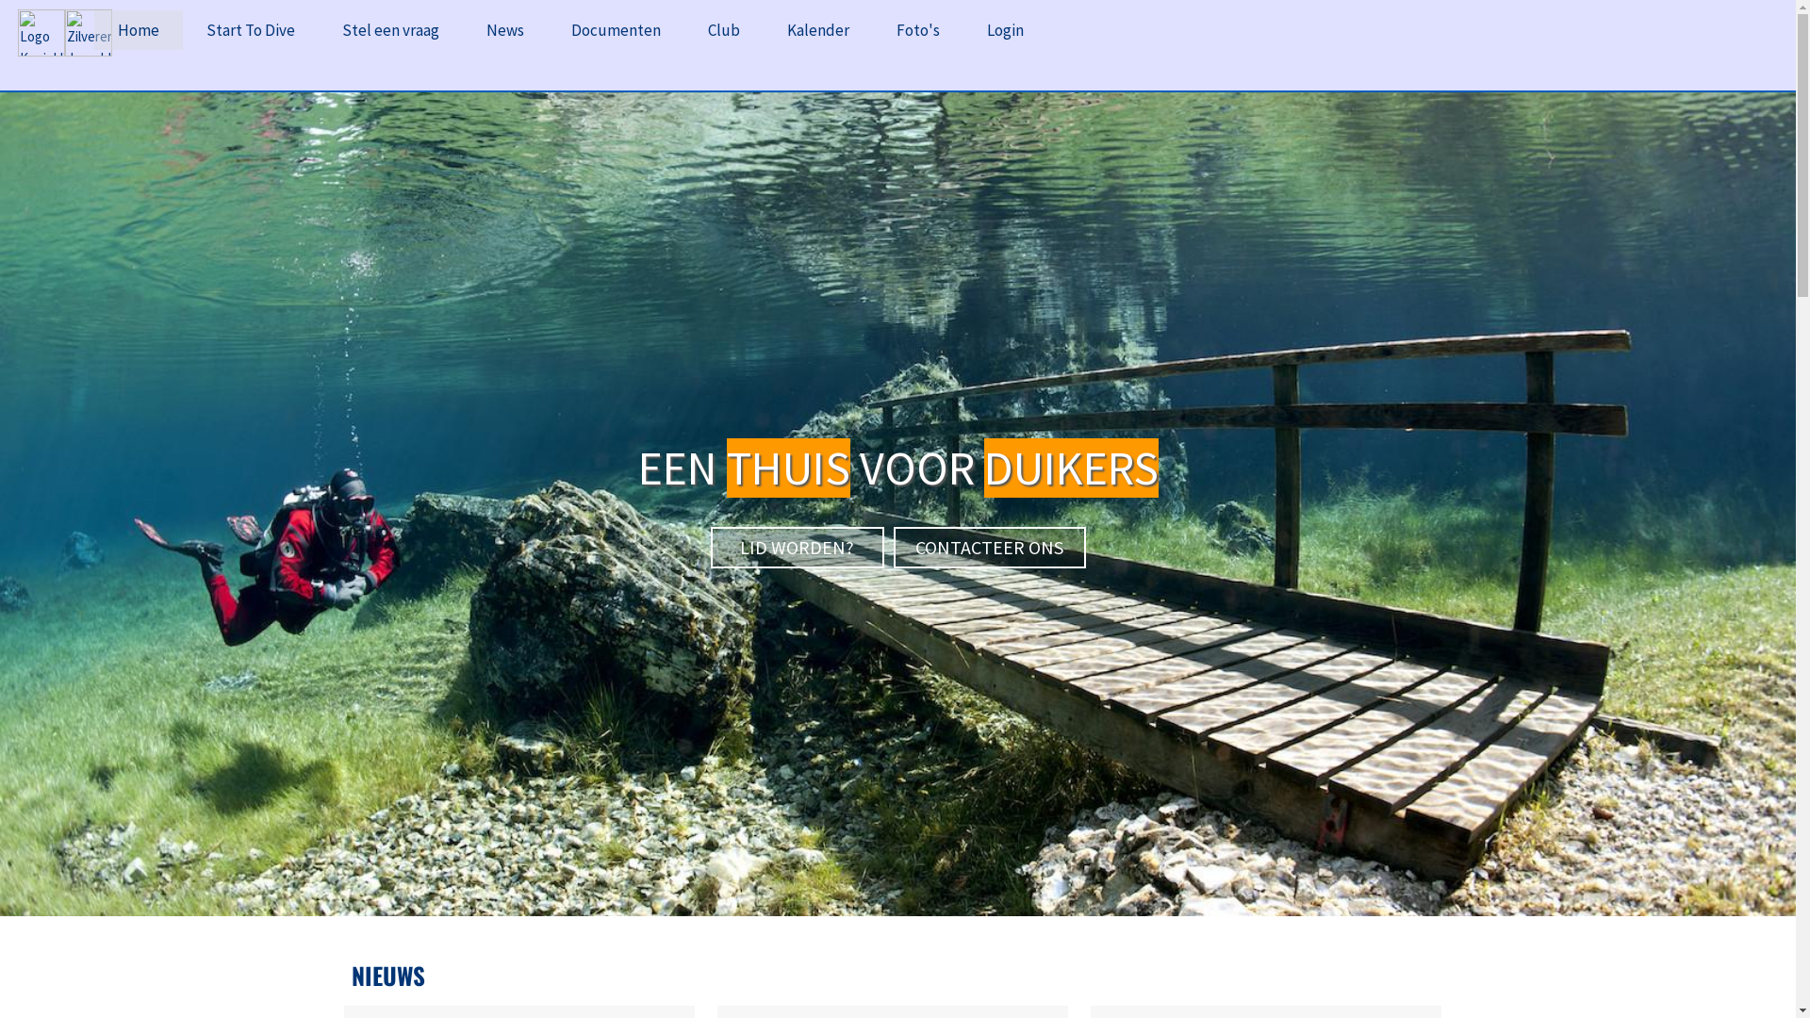  What do you see at coordinates (724, 30) in the screenshot?
I see `Club` at bounding box center [724, 30].